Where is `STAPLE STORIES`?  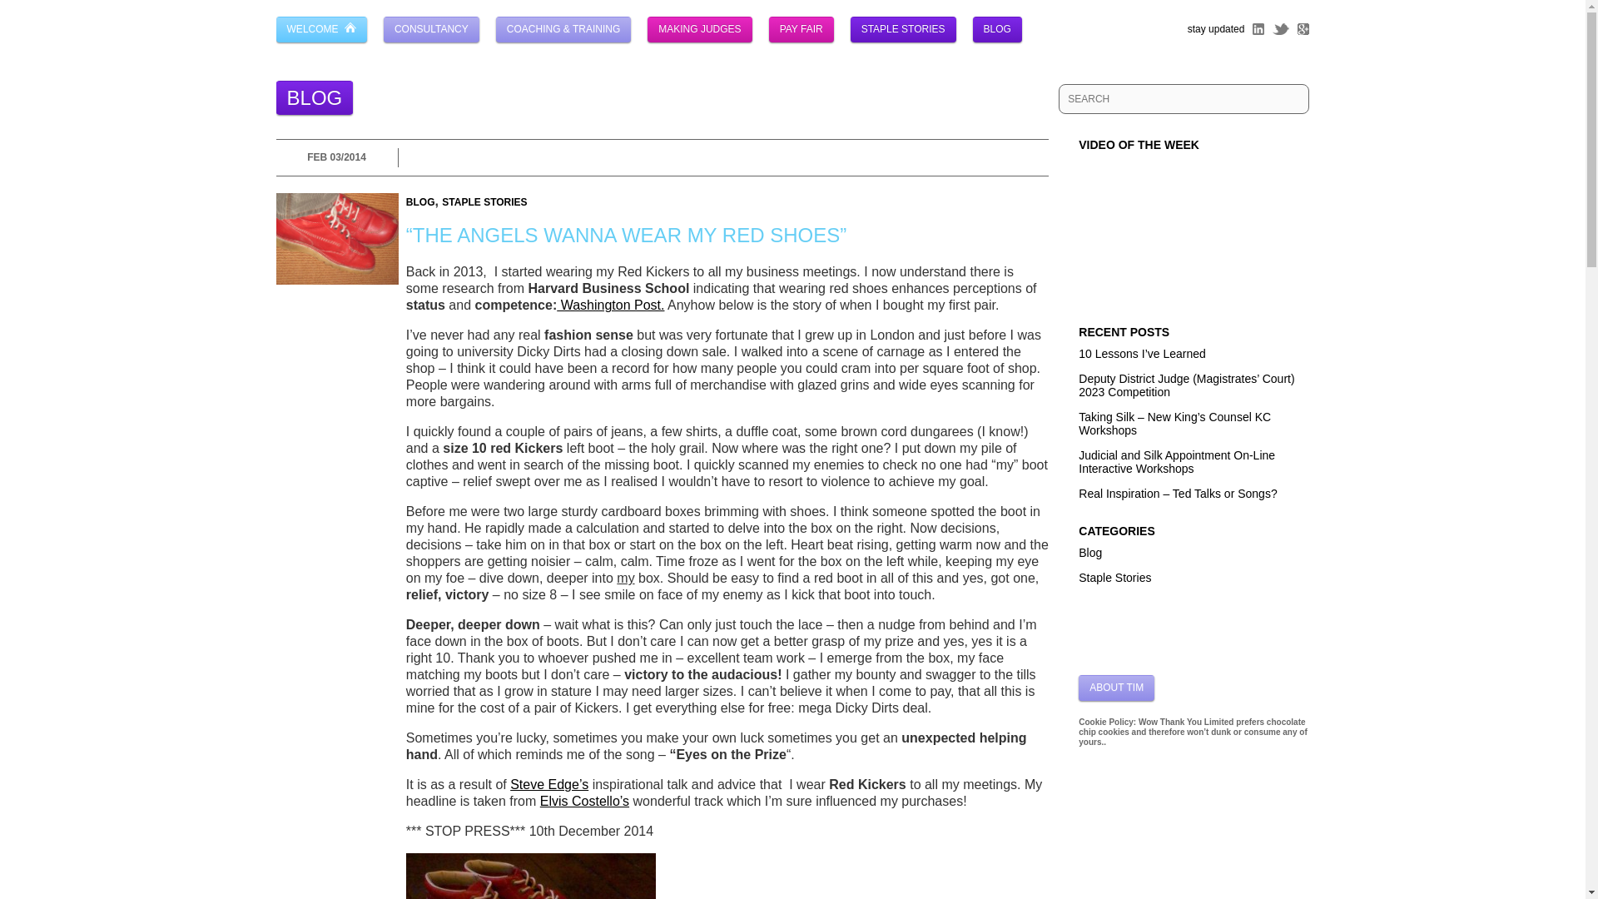 STAPLE STORIES is located at coordinates (484, 201).